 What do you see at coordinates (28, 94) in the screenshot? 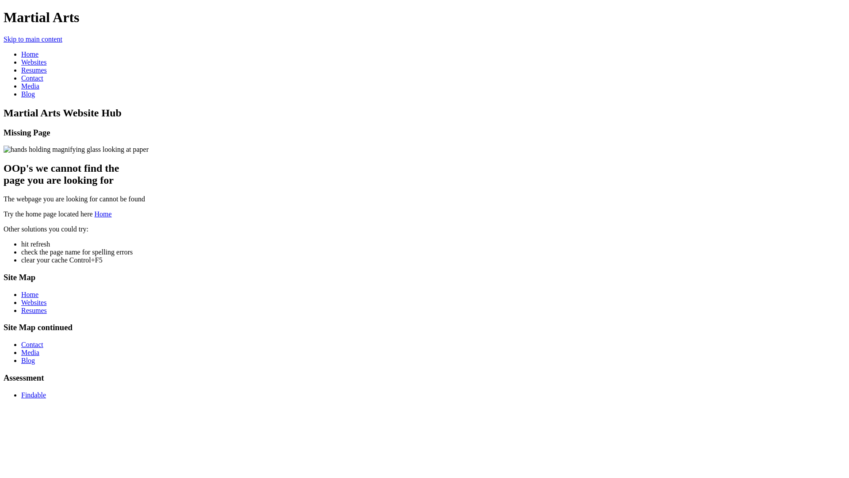
I see `Blog` at bounding box center [28, 94].